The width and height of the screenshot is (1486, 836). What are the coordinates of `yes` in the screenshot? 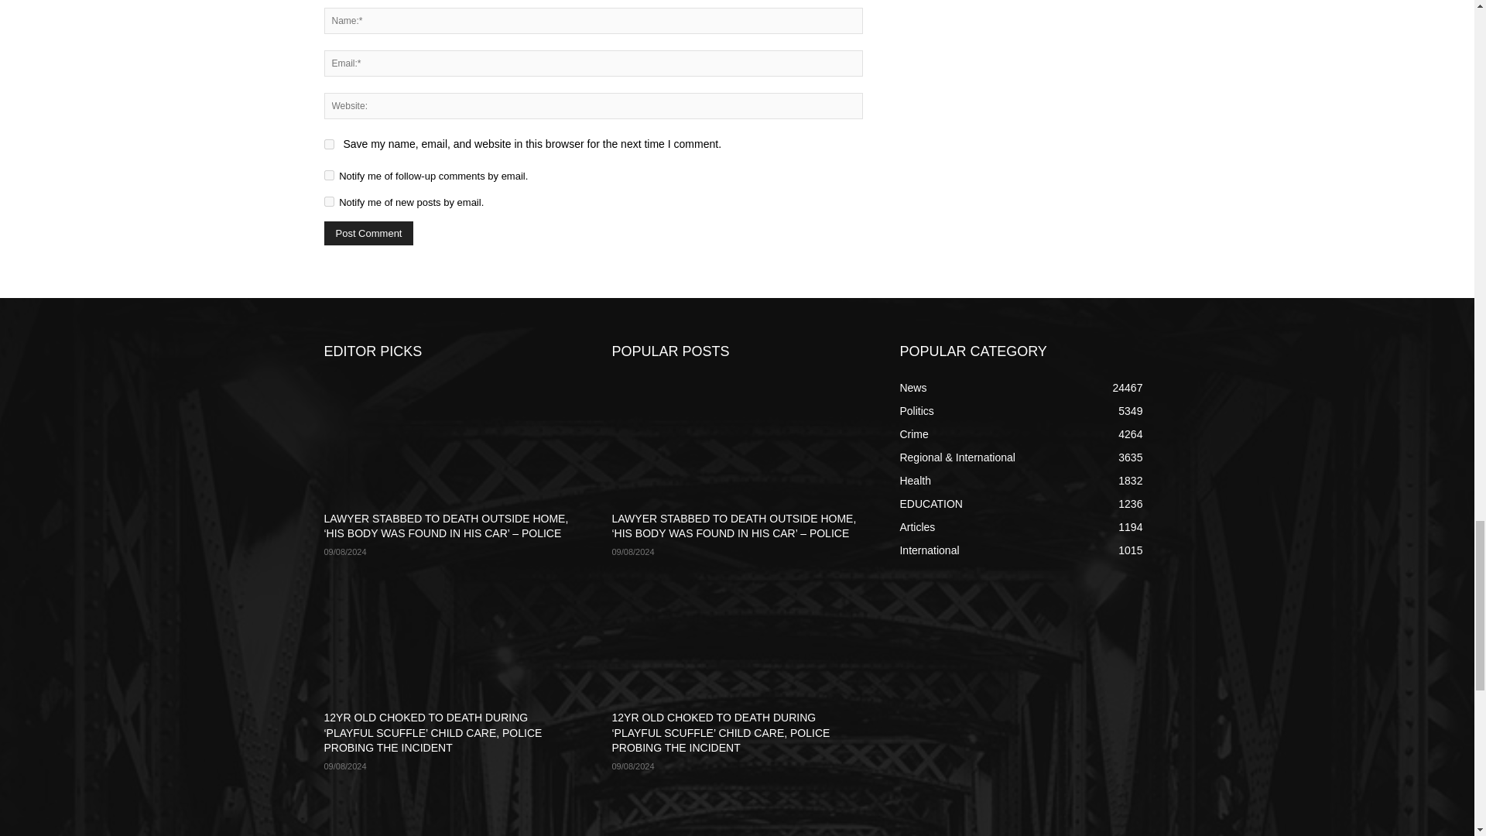 It's located at (328, 144).